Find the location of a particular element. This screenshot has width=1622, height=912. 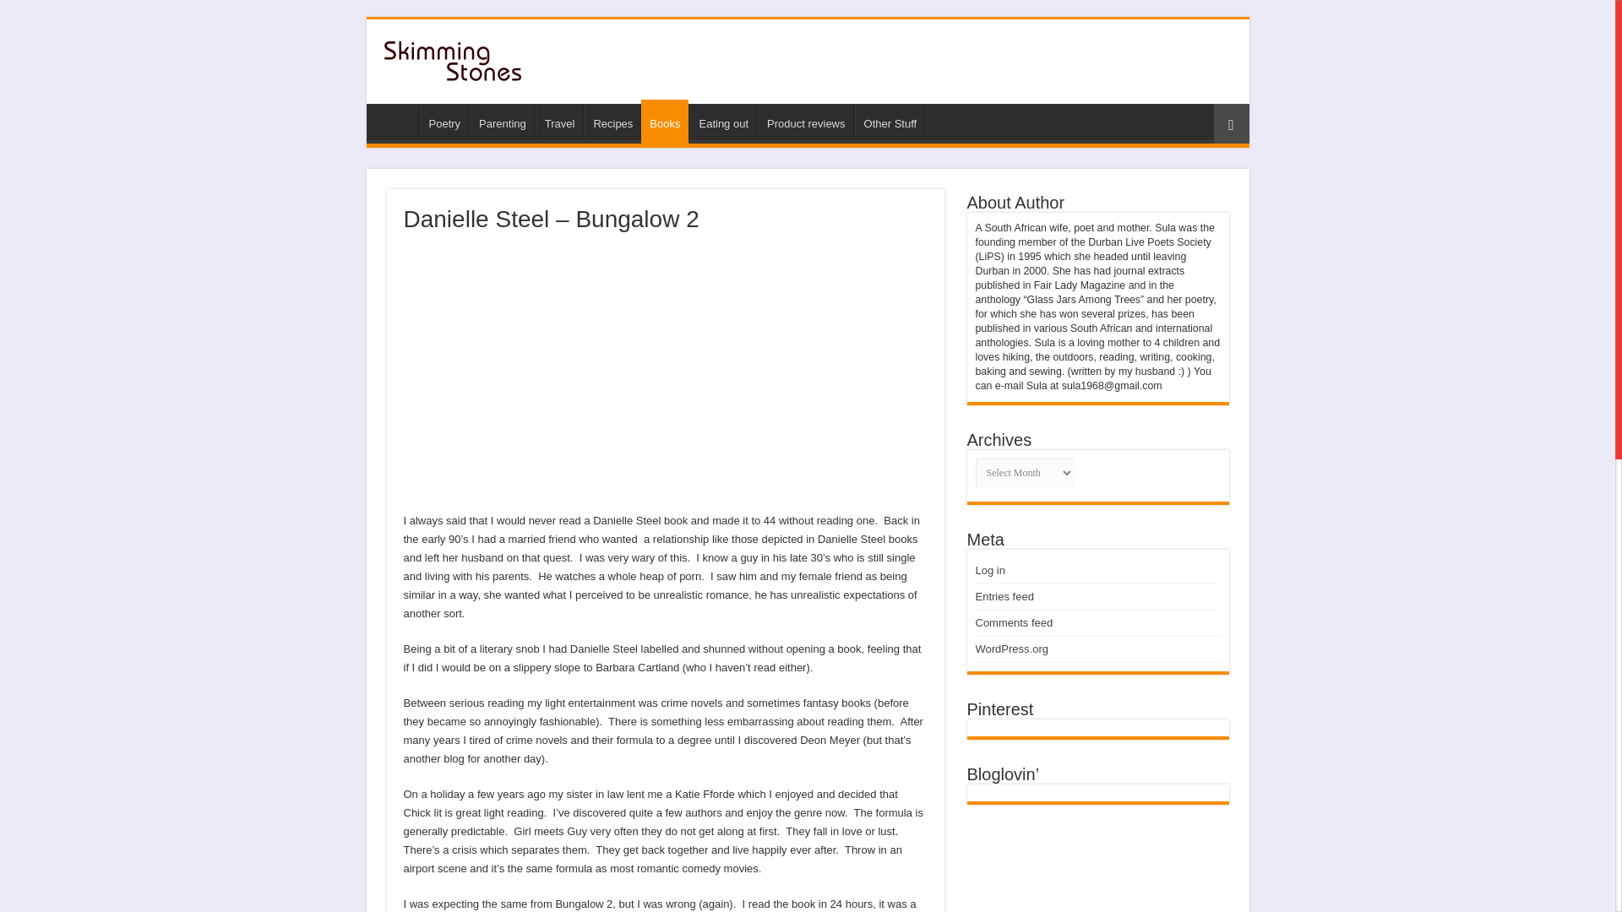

Entries feed is located at coordinates (1004, 596).